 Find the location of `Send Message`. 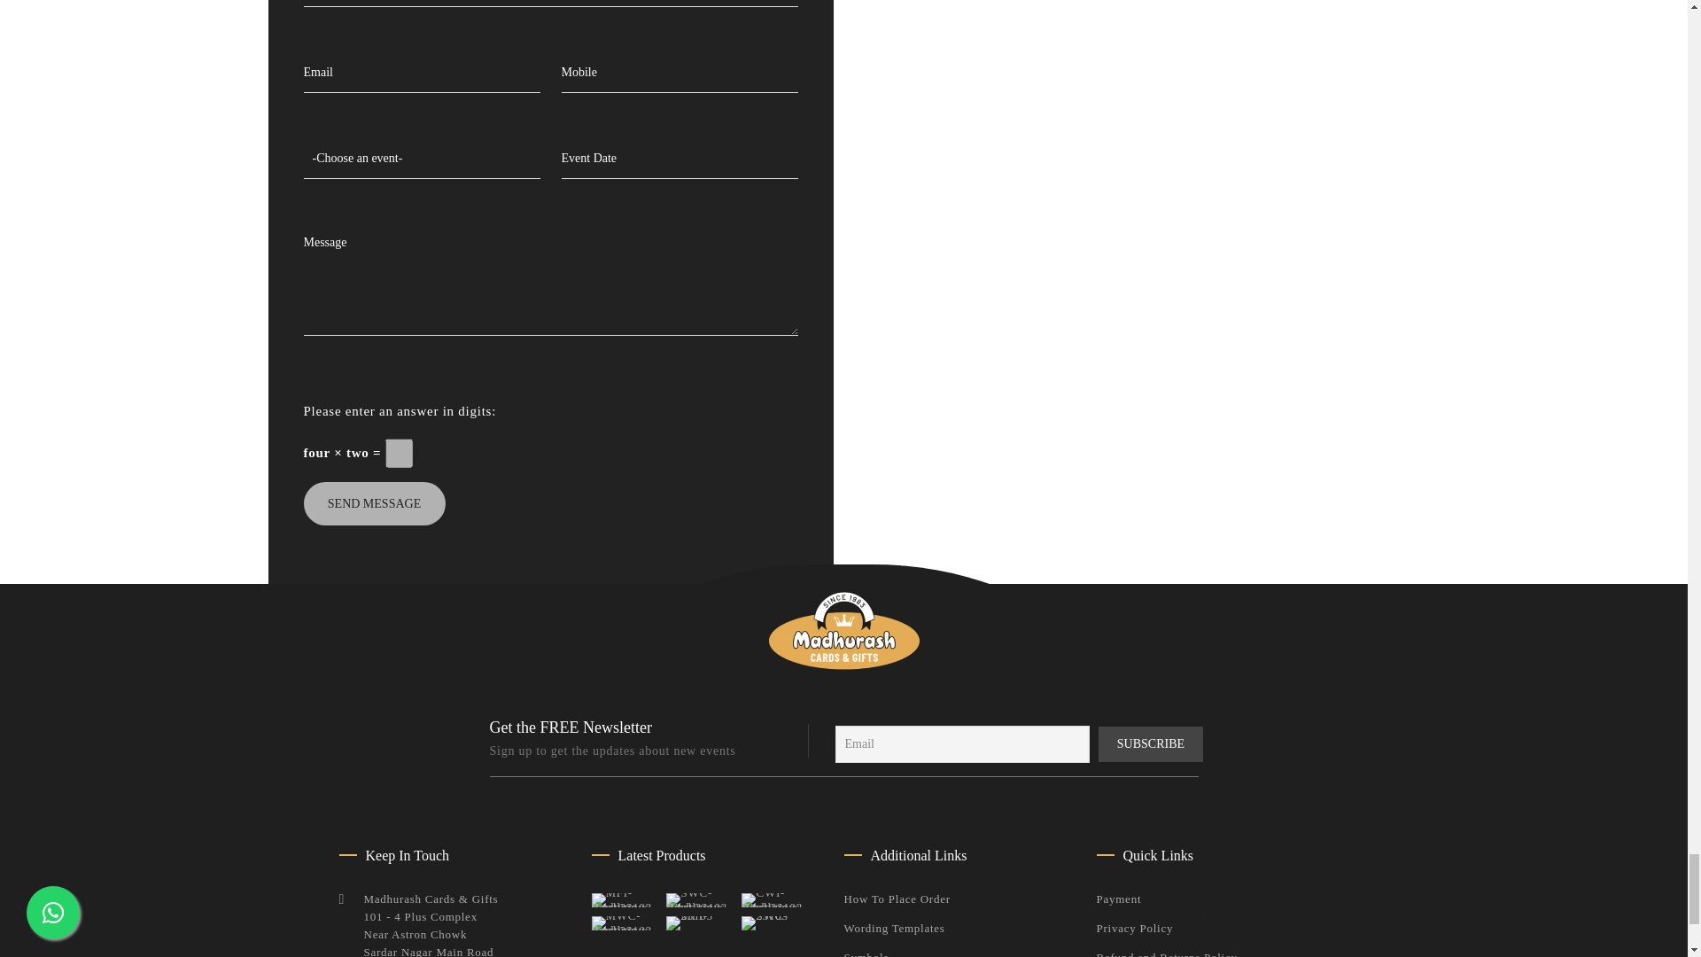

Send Message is located at coordinates (373, 503).